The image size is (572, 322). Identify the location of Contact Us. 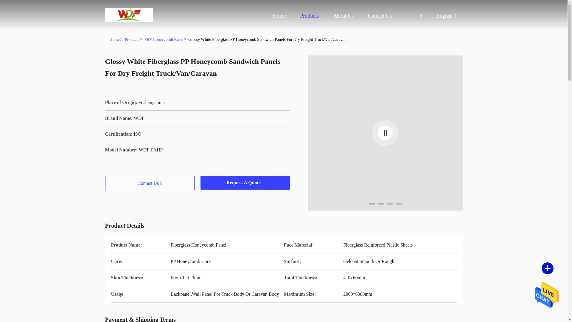
(380, 16).